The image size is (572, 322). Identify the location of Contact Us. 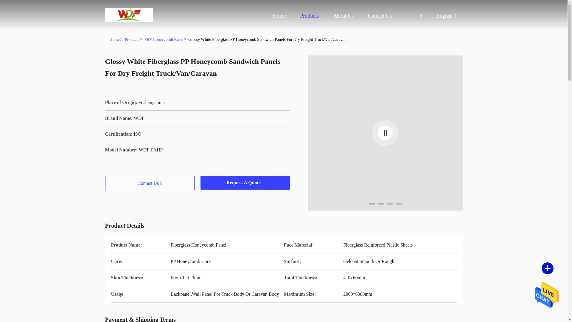
(380, 16).